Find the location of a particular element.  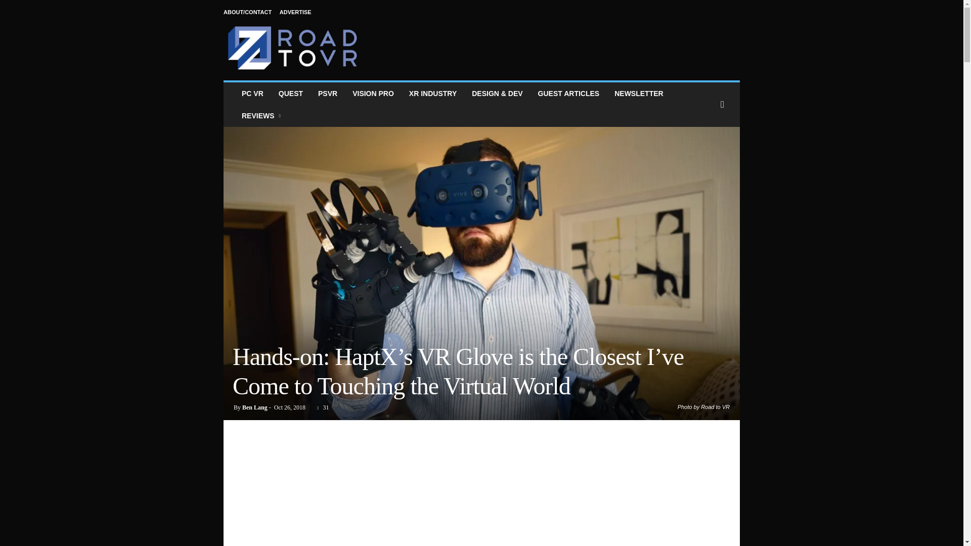

NEWSLETTER is located at coordinates (639, 94).